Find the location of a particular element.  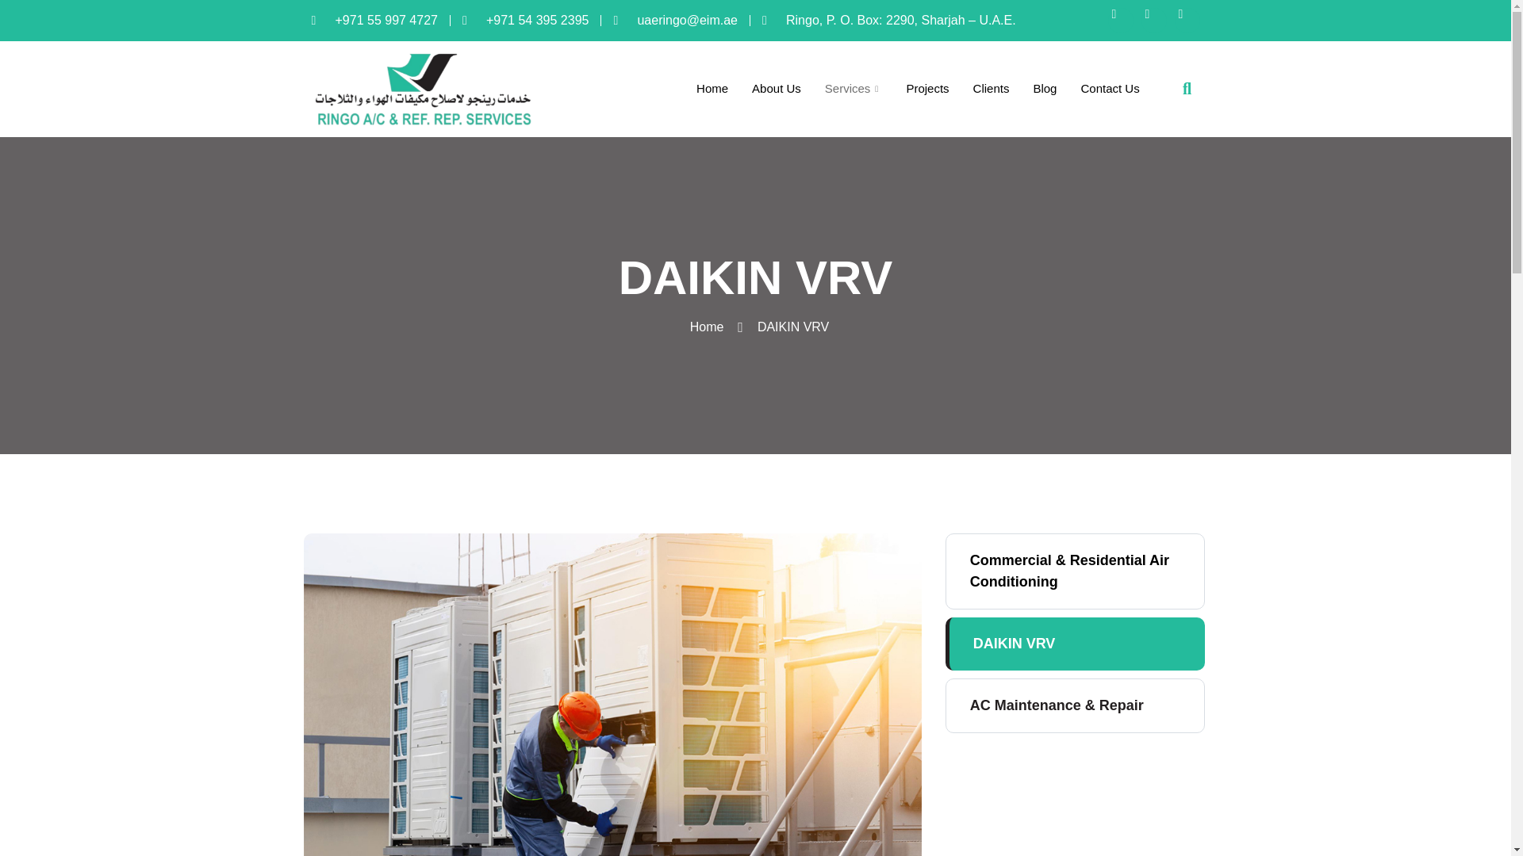

About Us is located at coordinates (777, 89).